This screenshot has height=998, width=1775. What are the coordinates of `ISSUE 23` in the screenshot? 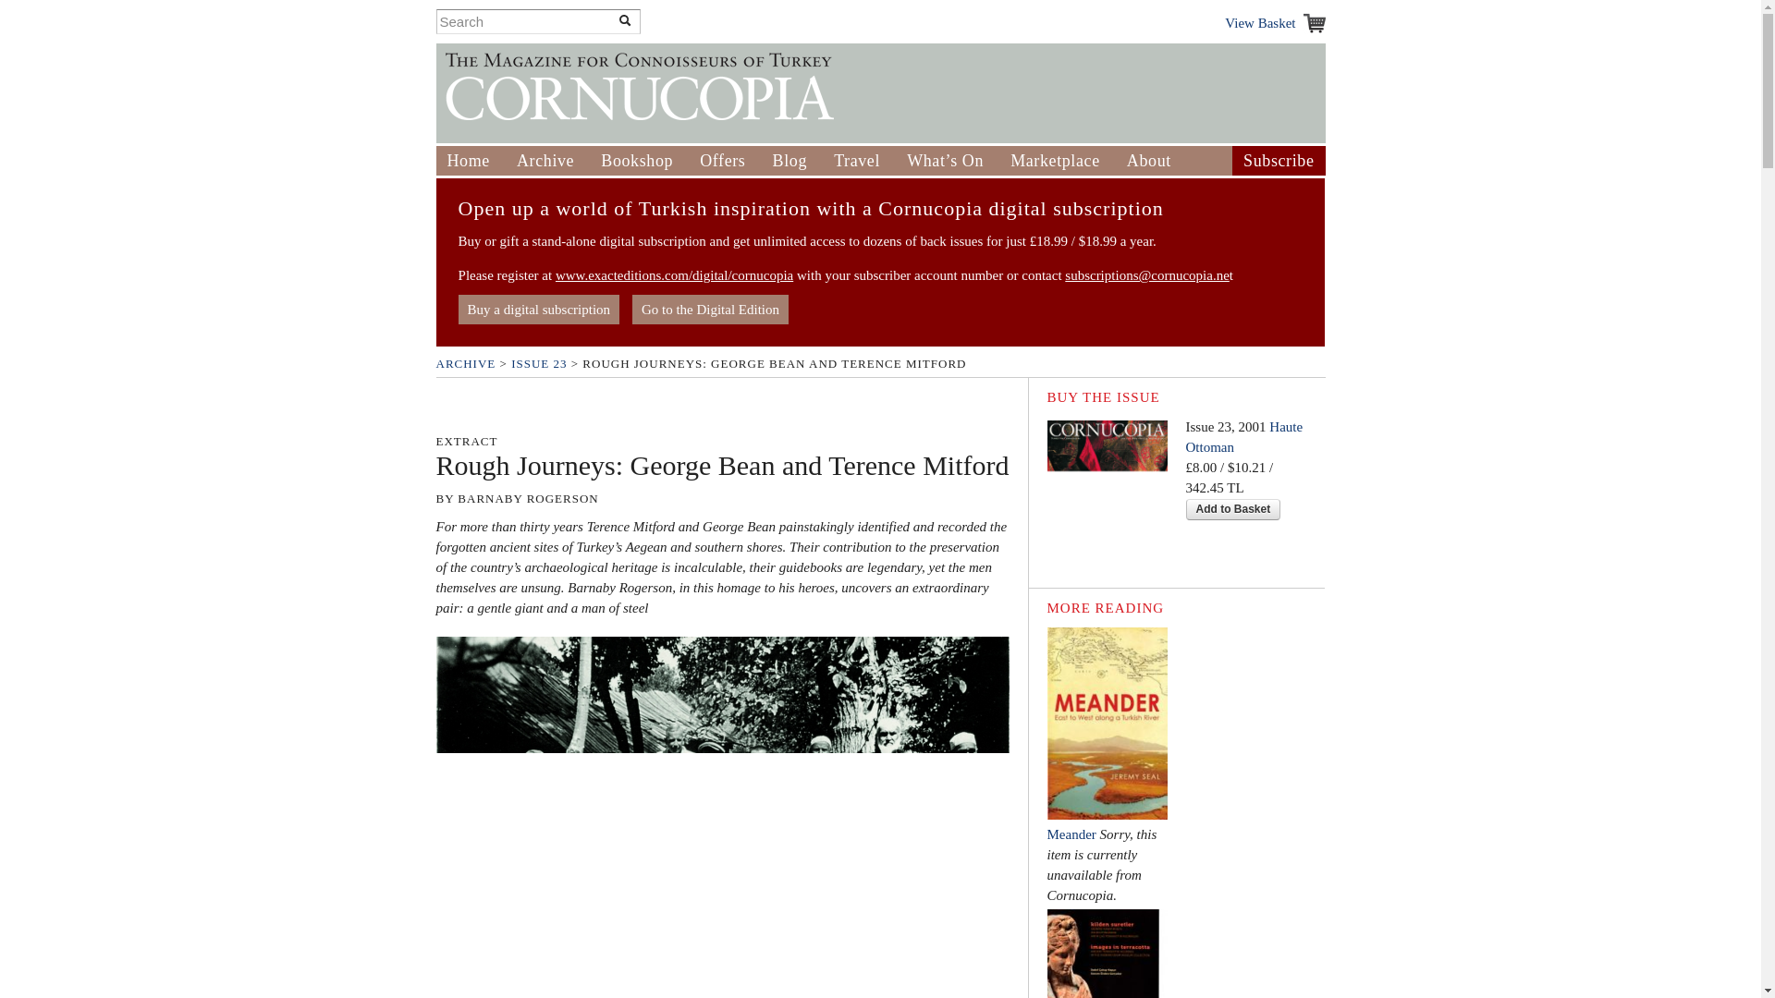 It's located at (538, 362).